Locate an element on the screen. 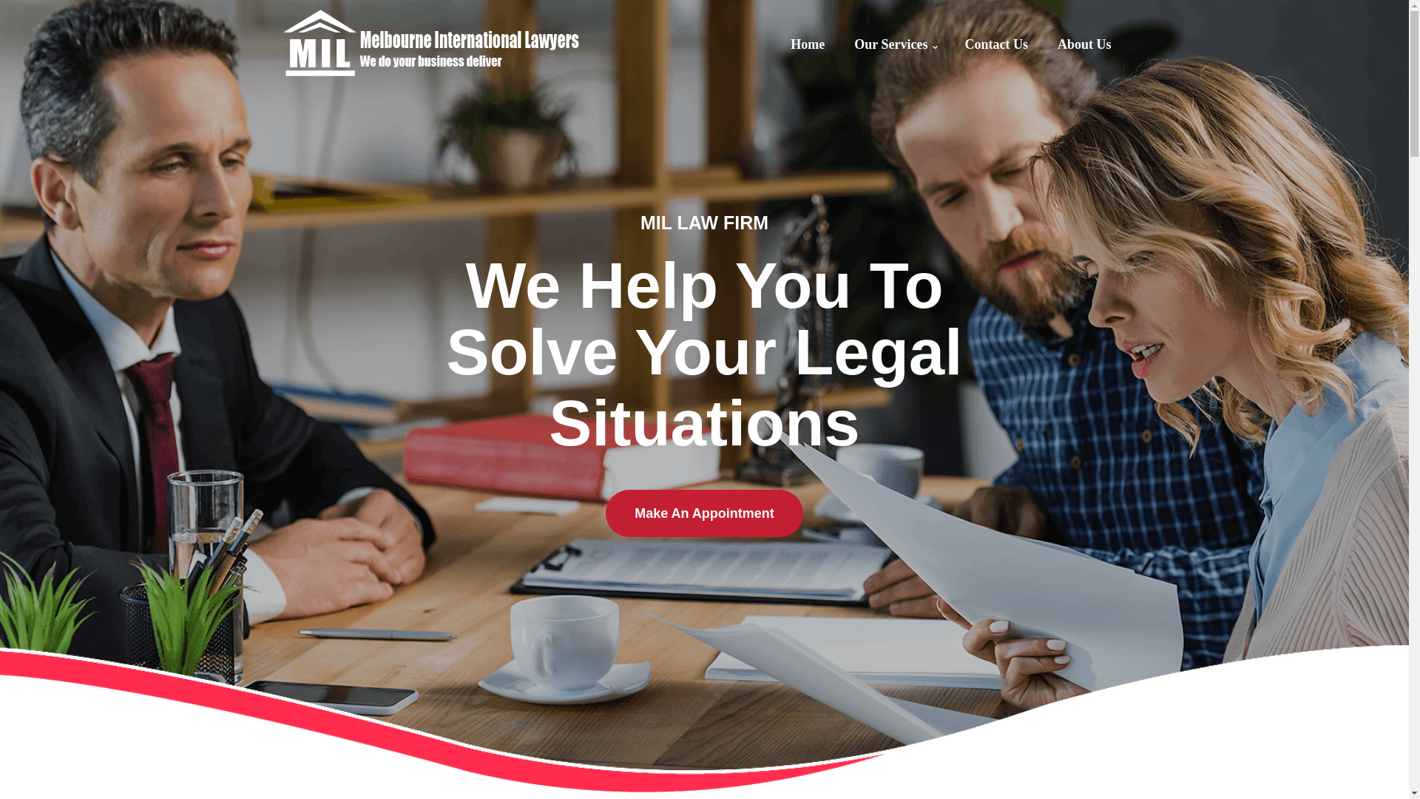  Make An Appointment is located at coordinates (704, 513).